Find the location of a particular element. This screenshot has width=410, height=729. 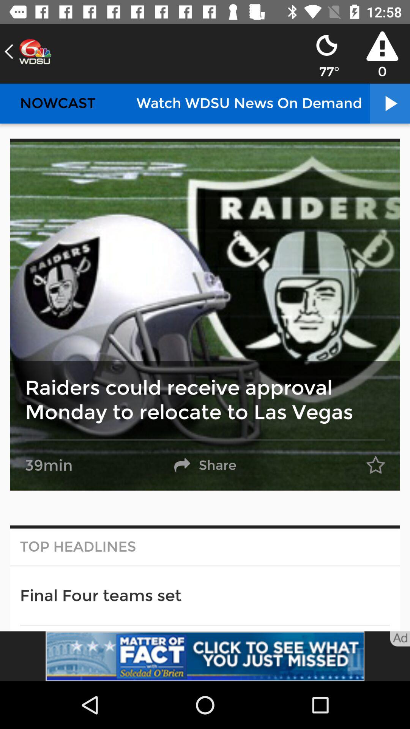

open advertisement is located at coordinates (205, 656).